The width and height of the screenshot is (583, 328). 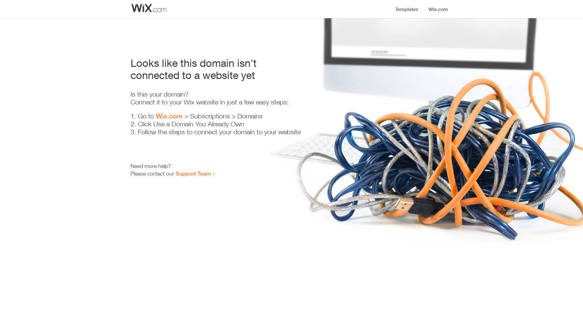 I want to click on Support Team, so click(x=193, y=173).